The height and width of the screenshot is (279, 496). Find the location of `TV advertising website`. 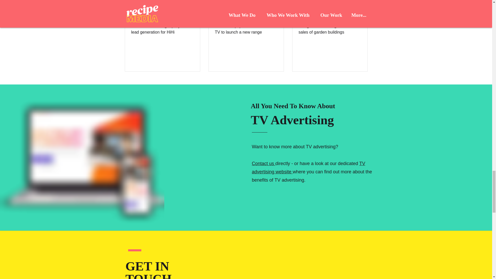

TV advertising website is located at coordinates (308, 168).